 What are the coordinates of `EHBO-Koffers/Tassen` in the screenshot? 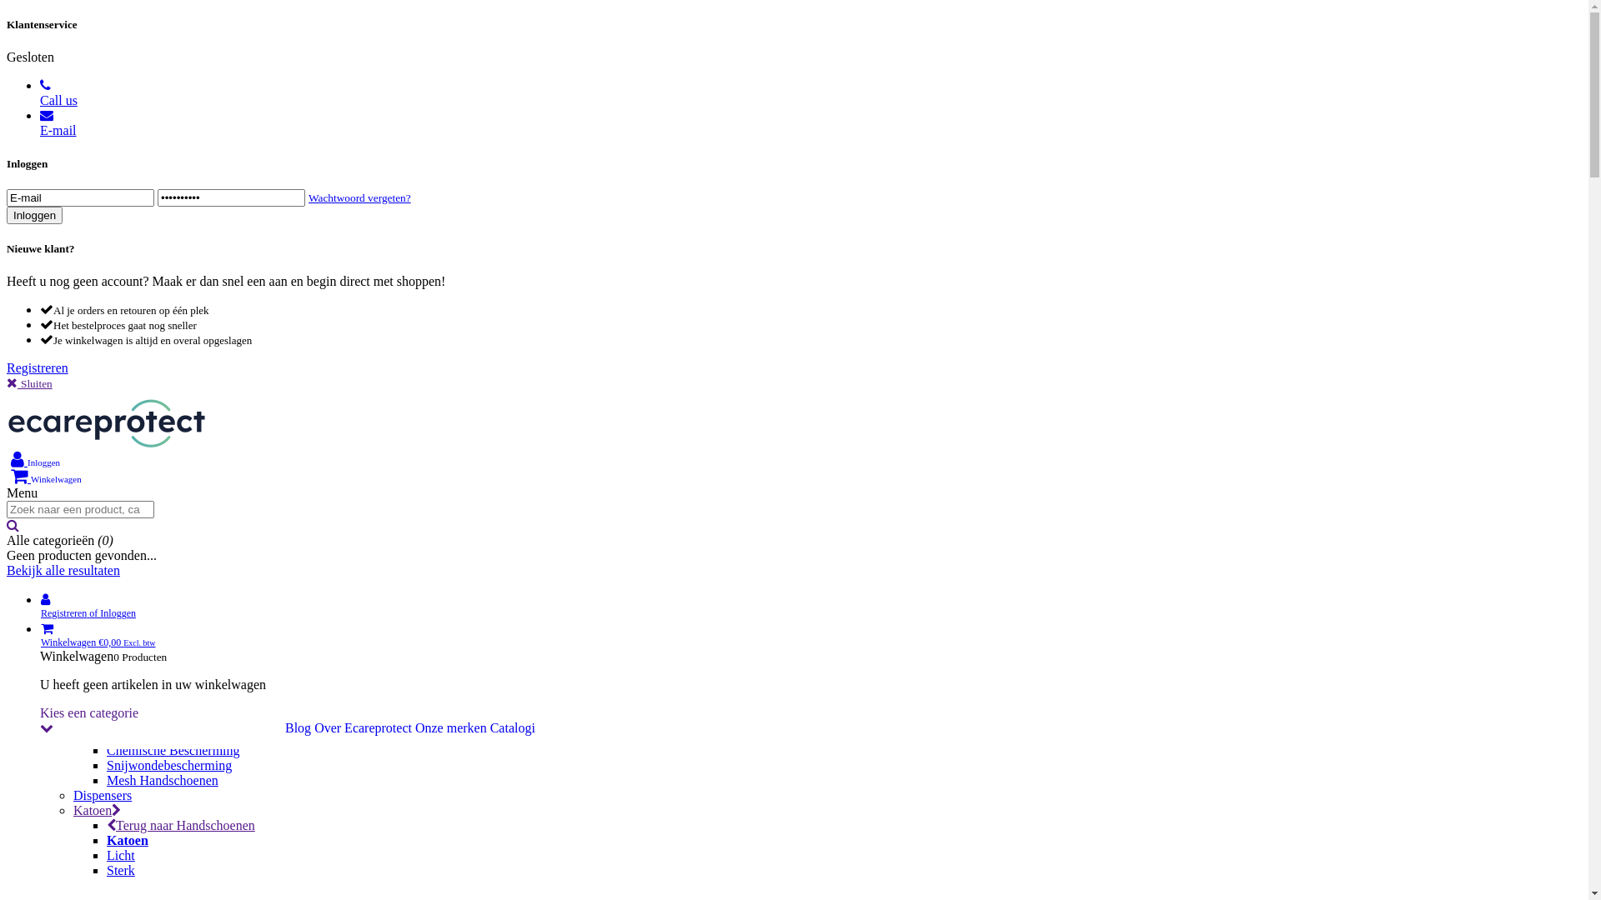 It's located at (827, 126).